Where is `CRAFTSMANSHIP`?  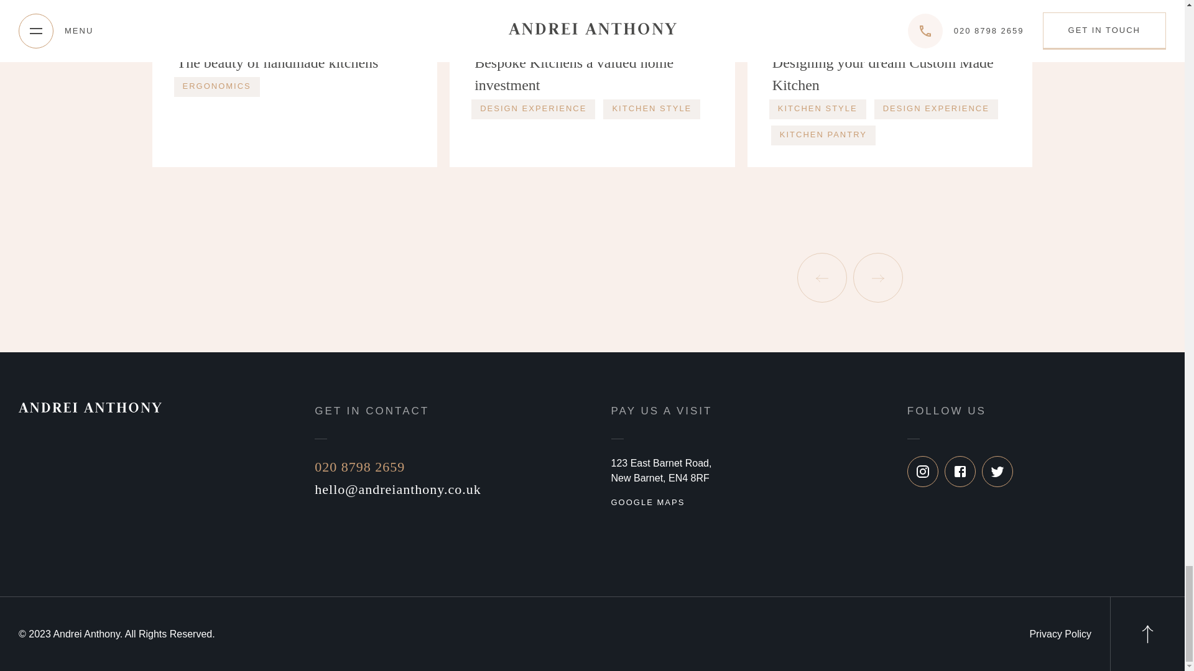
CRAFTSMANSHIP is located at coordinates (219, 40).